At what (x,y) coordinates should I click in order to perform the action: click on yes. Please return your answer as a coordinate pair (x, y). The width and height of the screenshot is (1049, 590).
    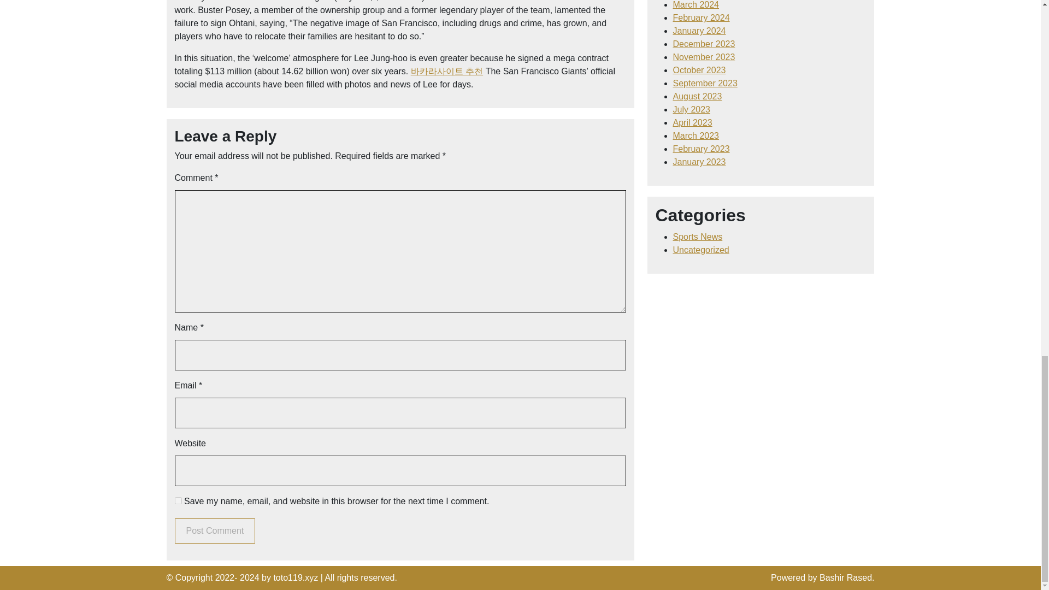
    Looking at the image, I should click on (178, 500).